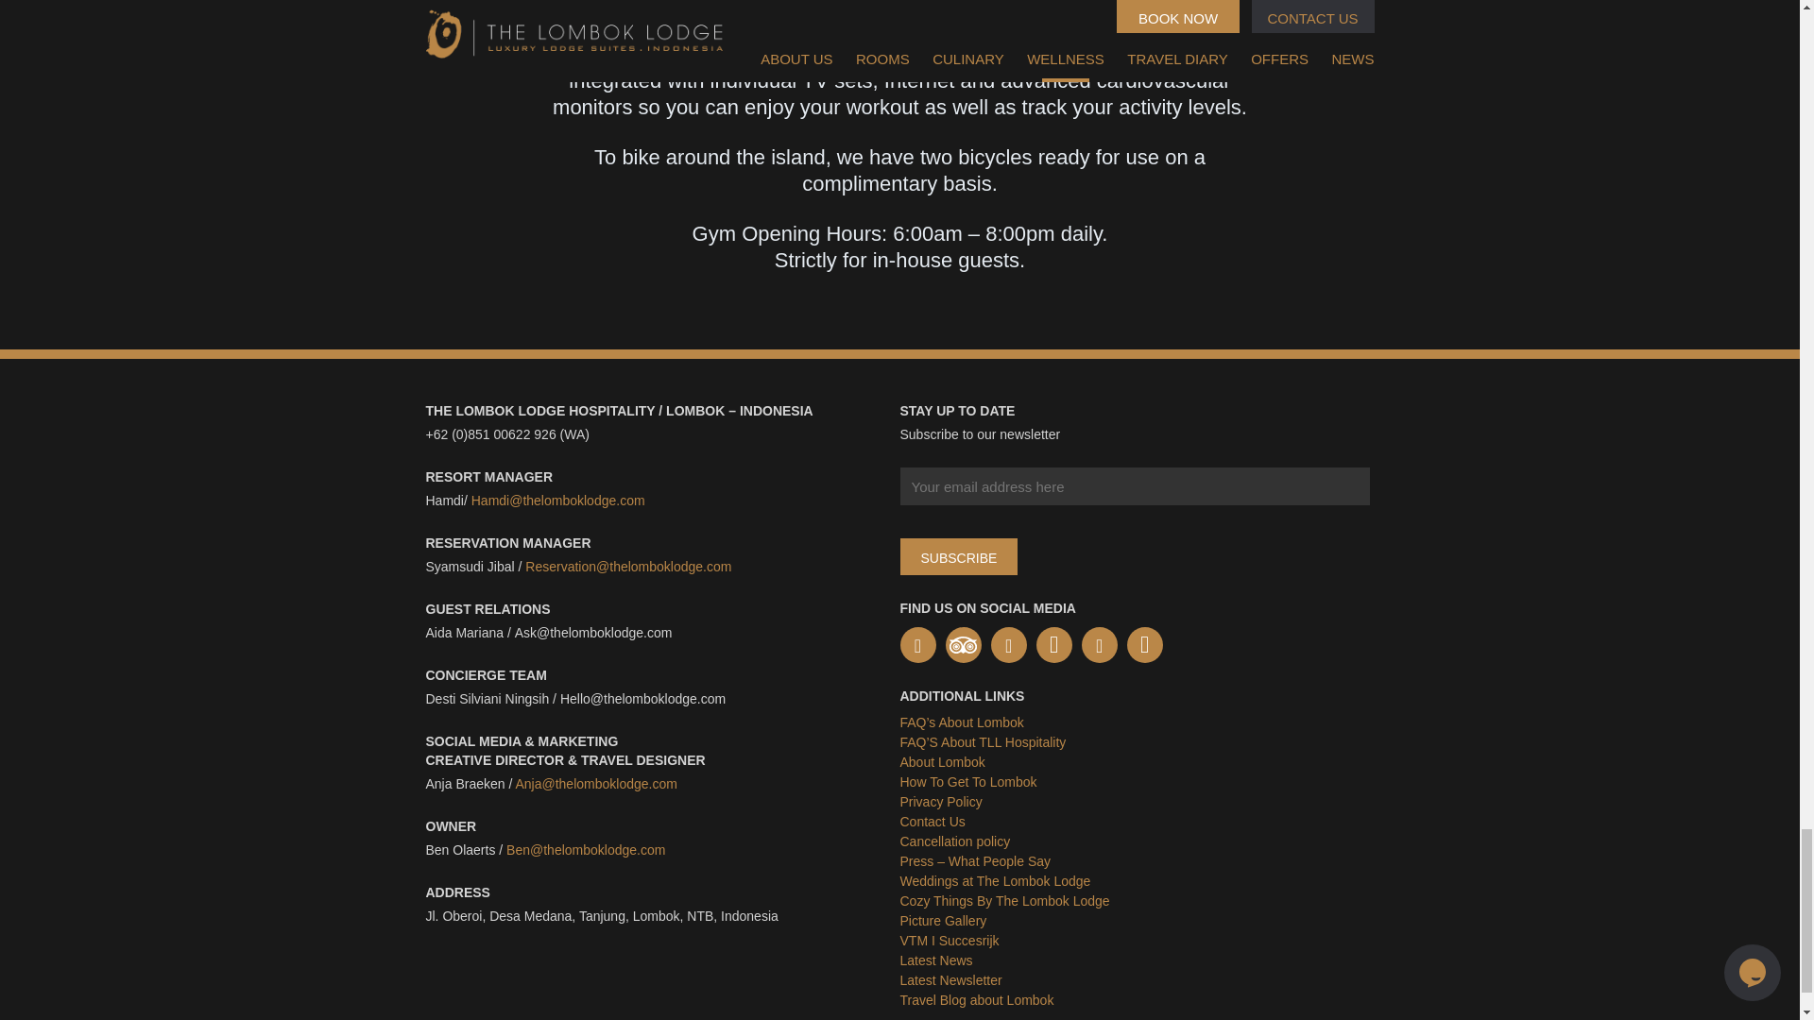  Describe the element at coordinates (1008, 645) in the screenshot. I see `Twitter` at that location.